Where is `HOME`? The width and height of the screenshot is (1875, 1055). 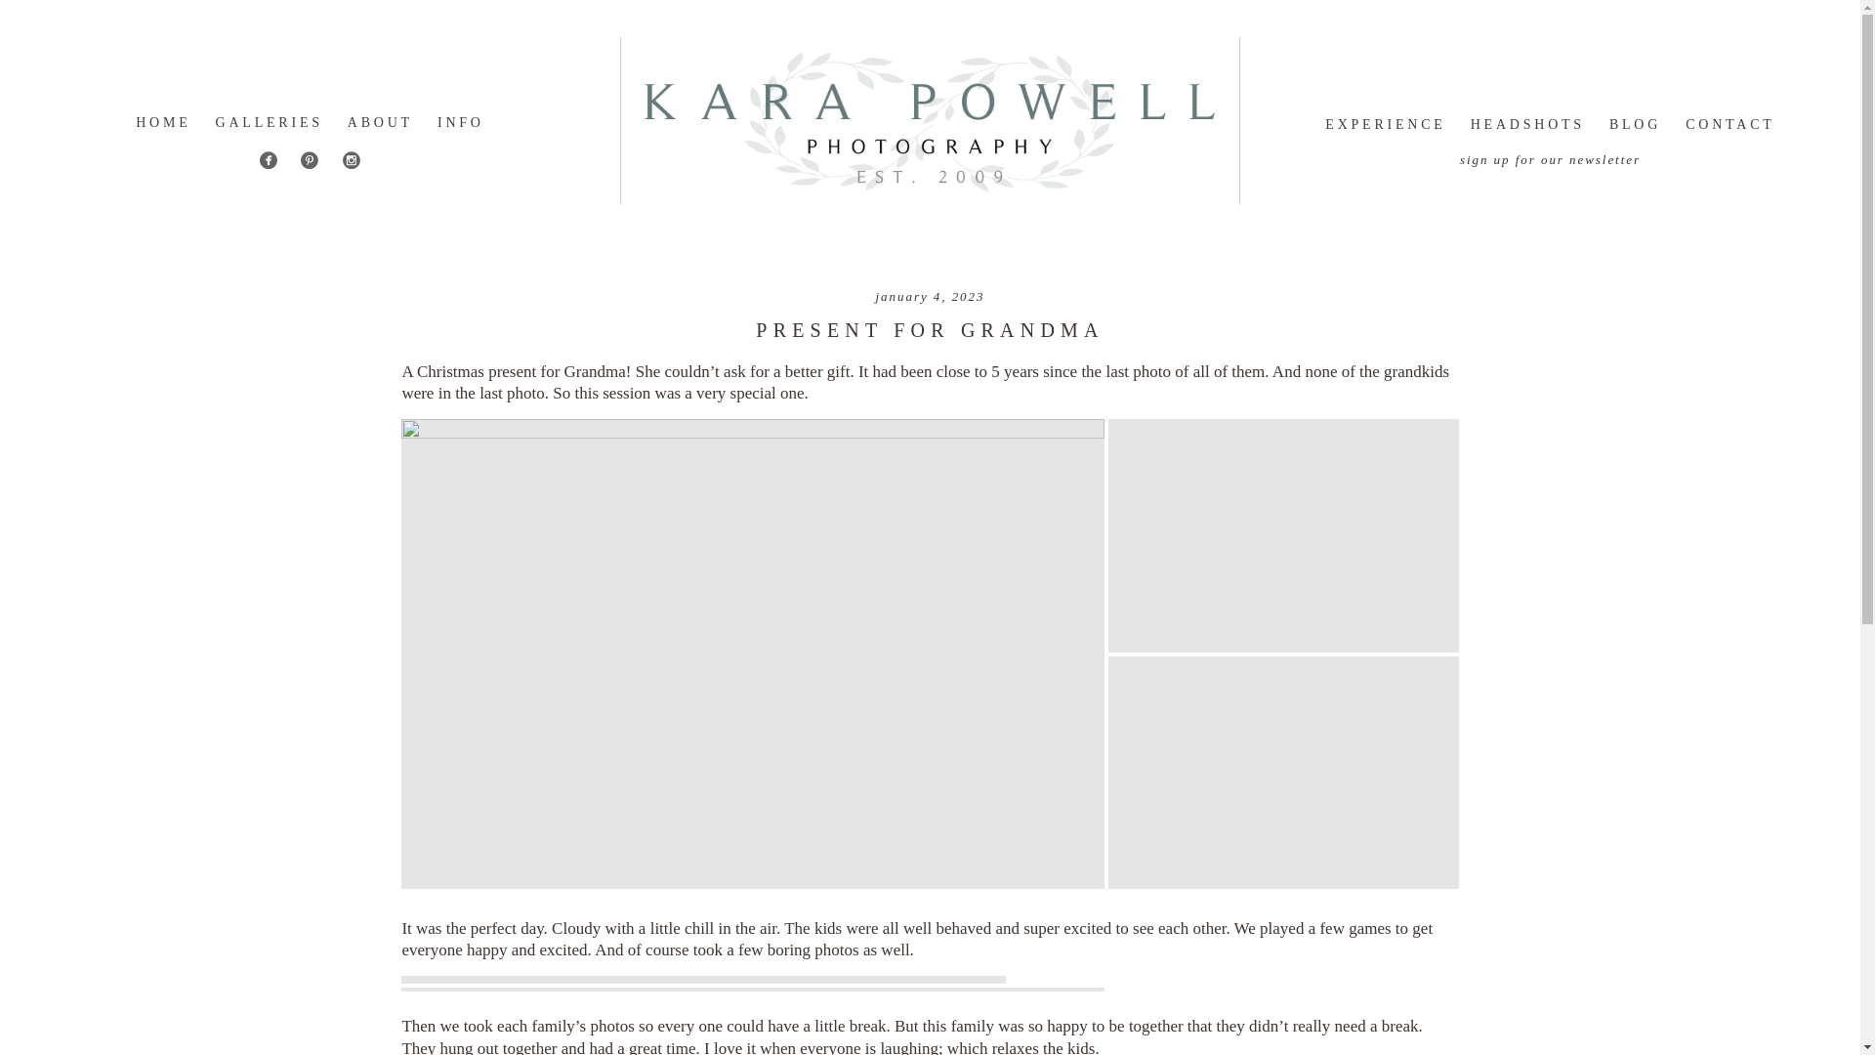
HOME is located at coordinates (162, 121).